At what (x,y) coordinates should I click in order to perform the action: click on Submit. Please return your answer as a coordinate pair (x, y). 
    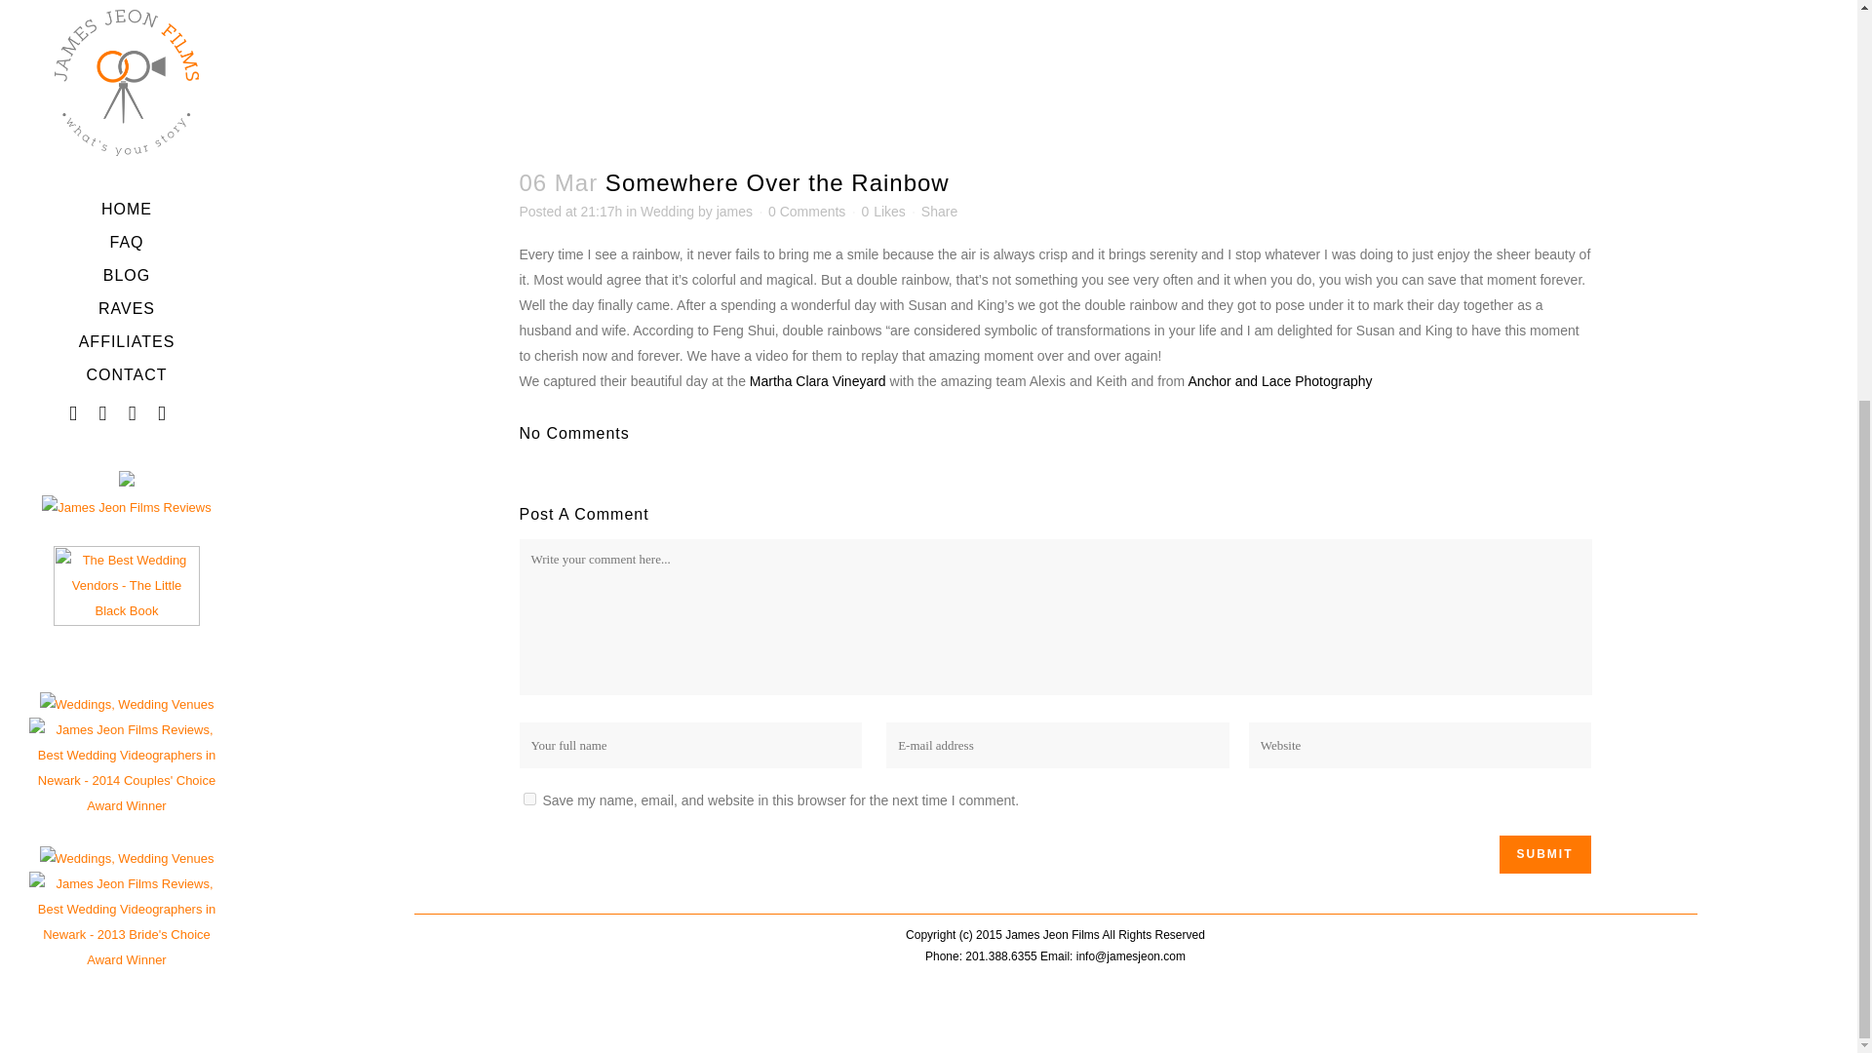
    Looking at the image, I should click on (1544, 854).